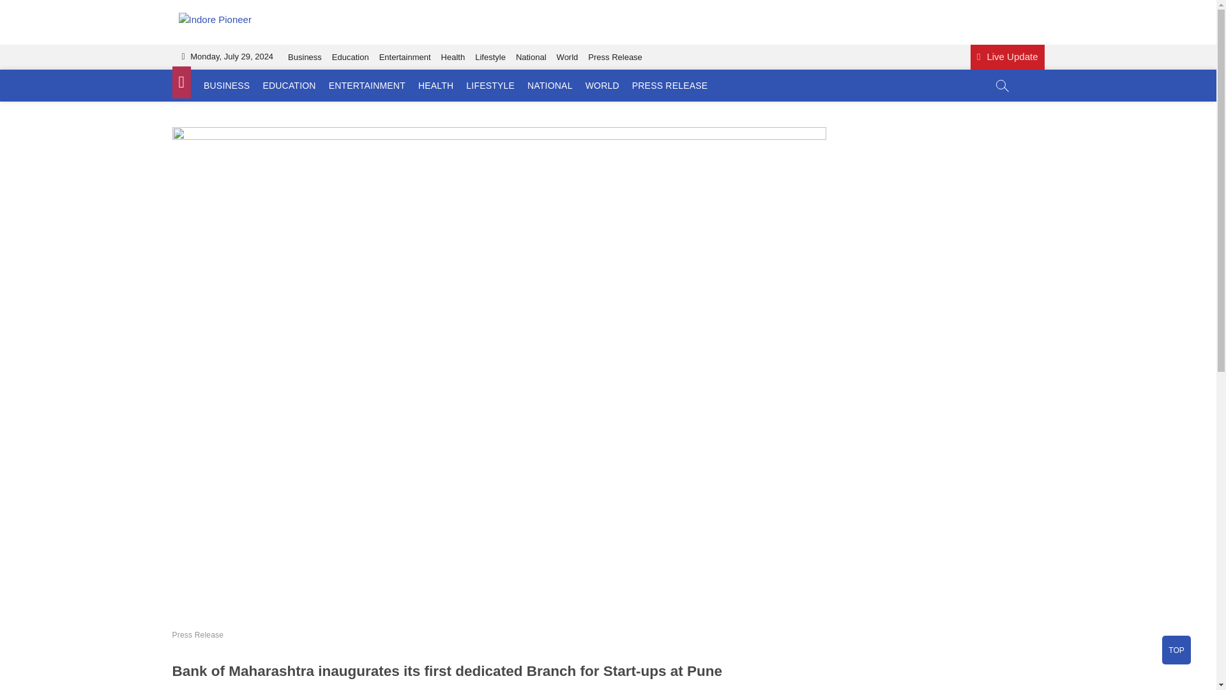 The image size is (1226, 690). Describe the element at coordinates (670, 86) in the screenshot. I see `PRESS RELEASE` at that location.